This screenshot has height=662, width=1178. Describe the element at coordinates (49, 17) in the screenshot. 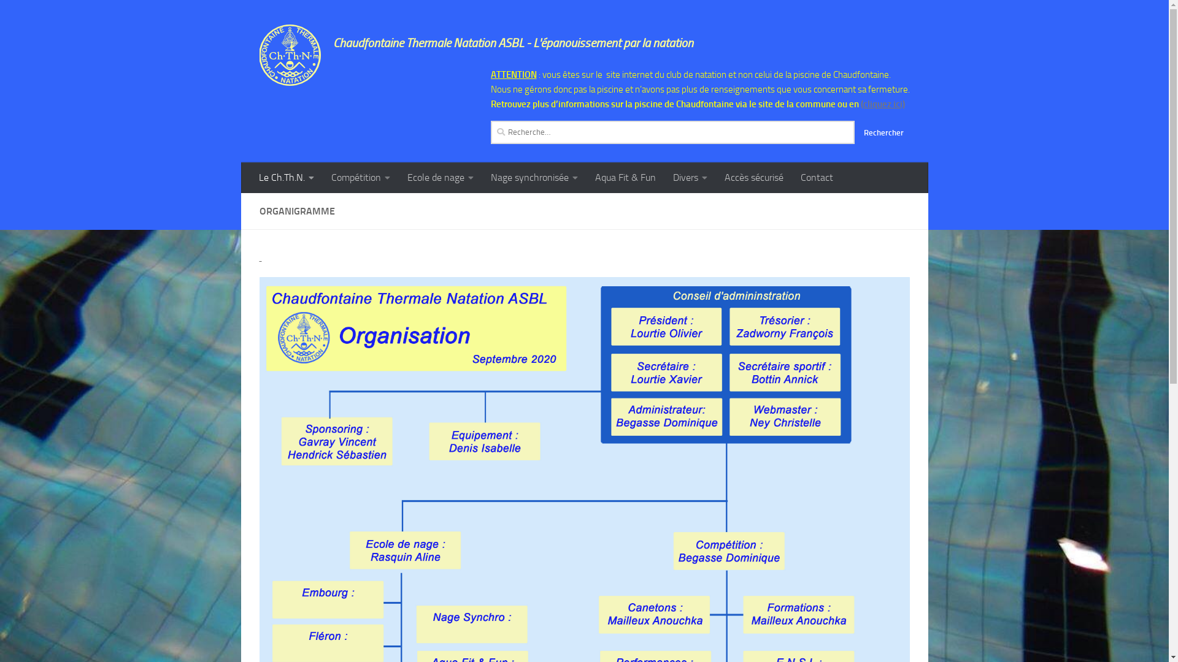

I see `Skip to content` at that location.